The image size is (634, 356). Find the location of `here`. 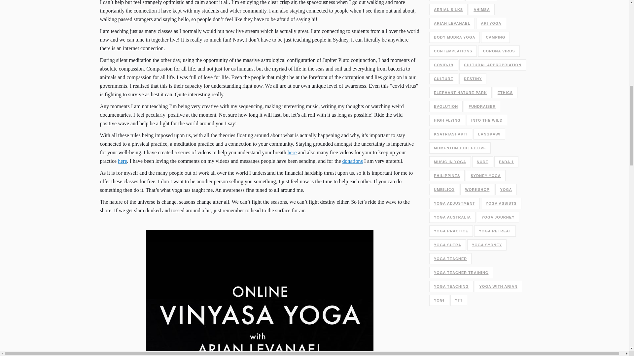

here is located at coordinates (123, 161).